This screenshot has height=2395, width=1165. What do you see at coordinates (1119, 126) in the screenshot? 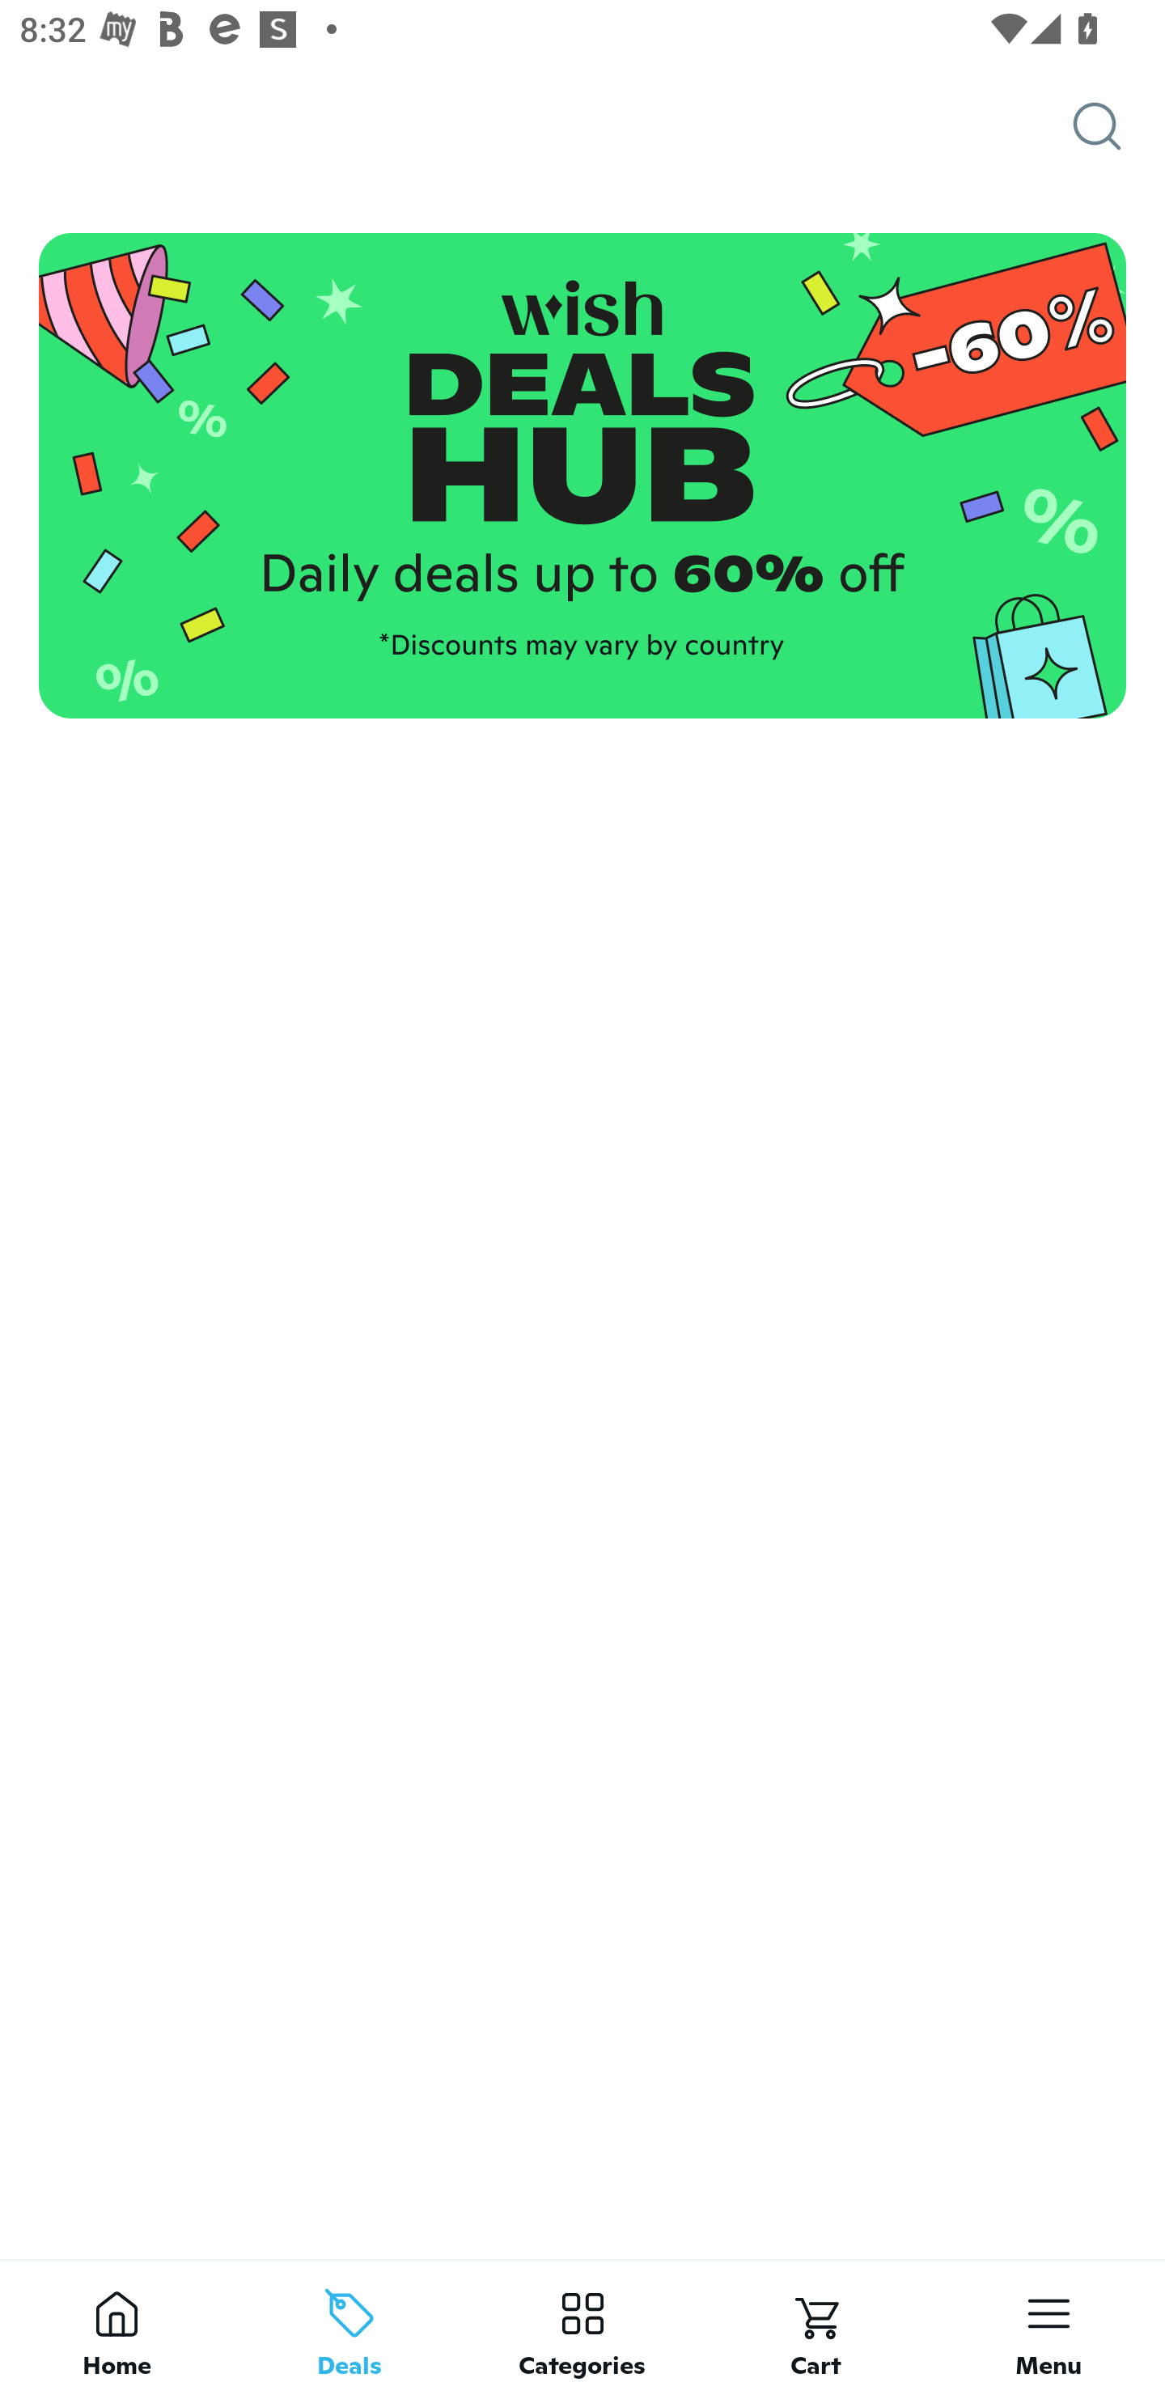
I see `Search` at bounding box center [1119, 126].